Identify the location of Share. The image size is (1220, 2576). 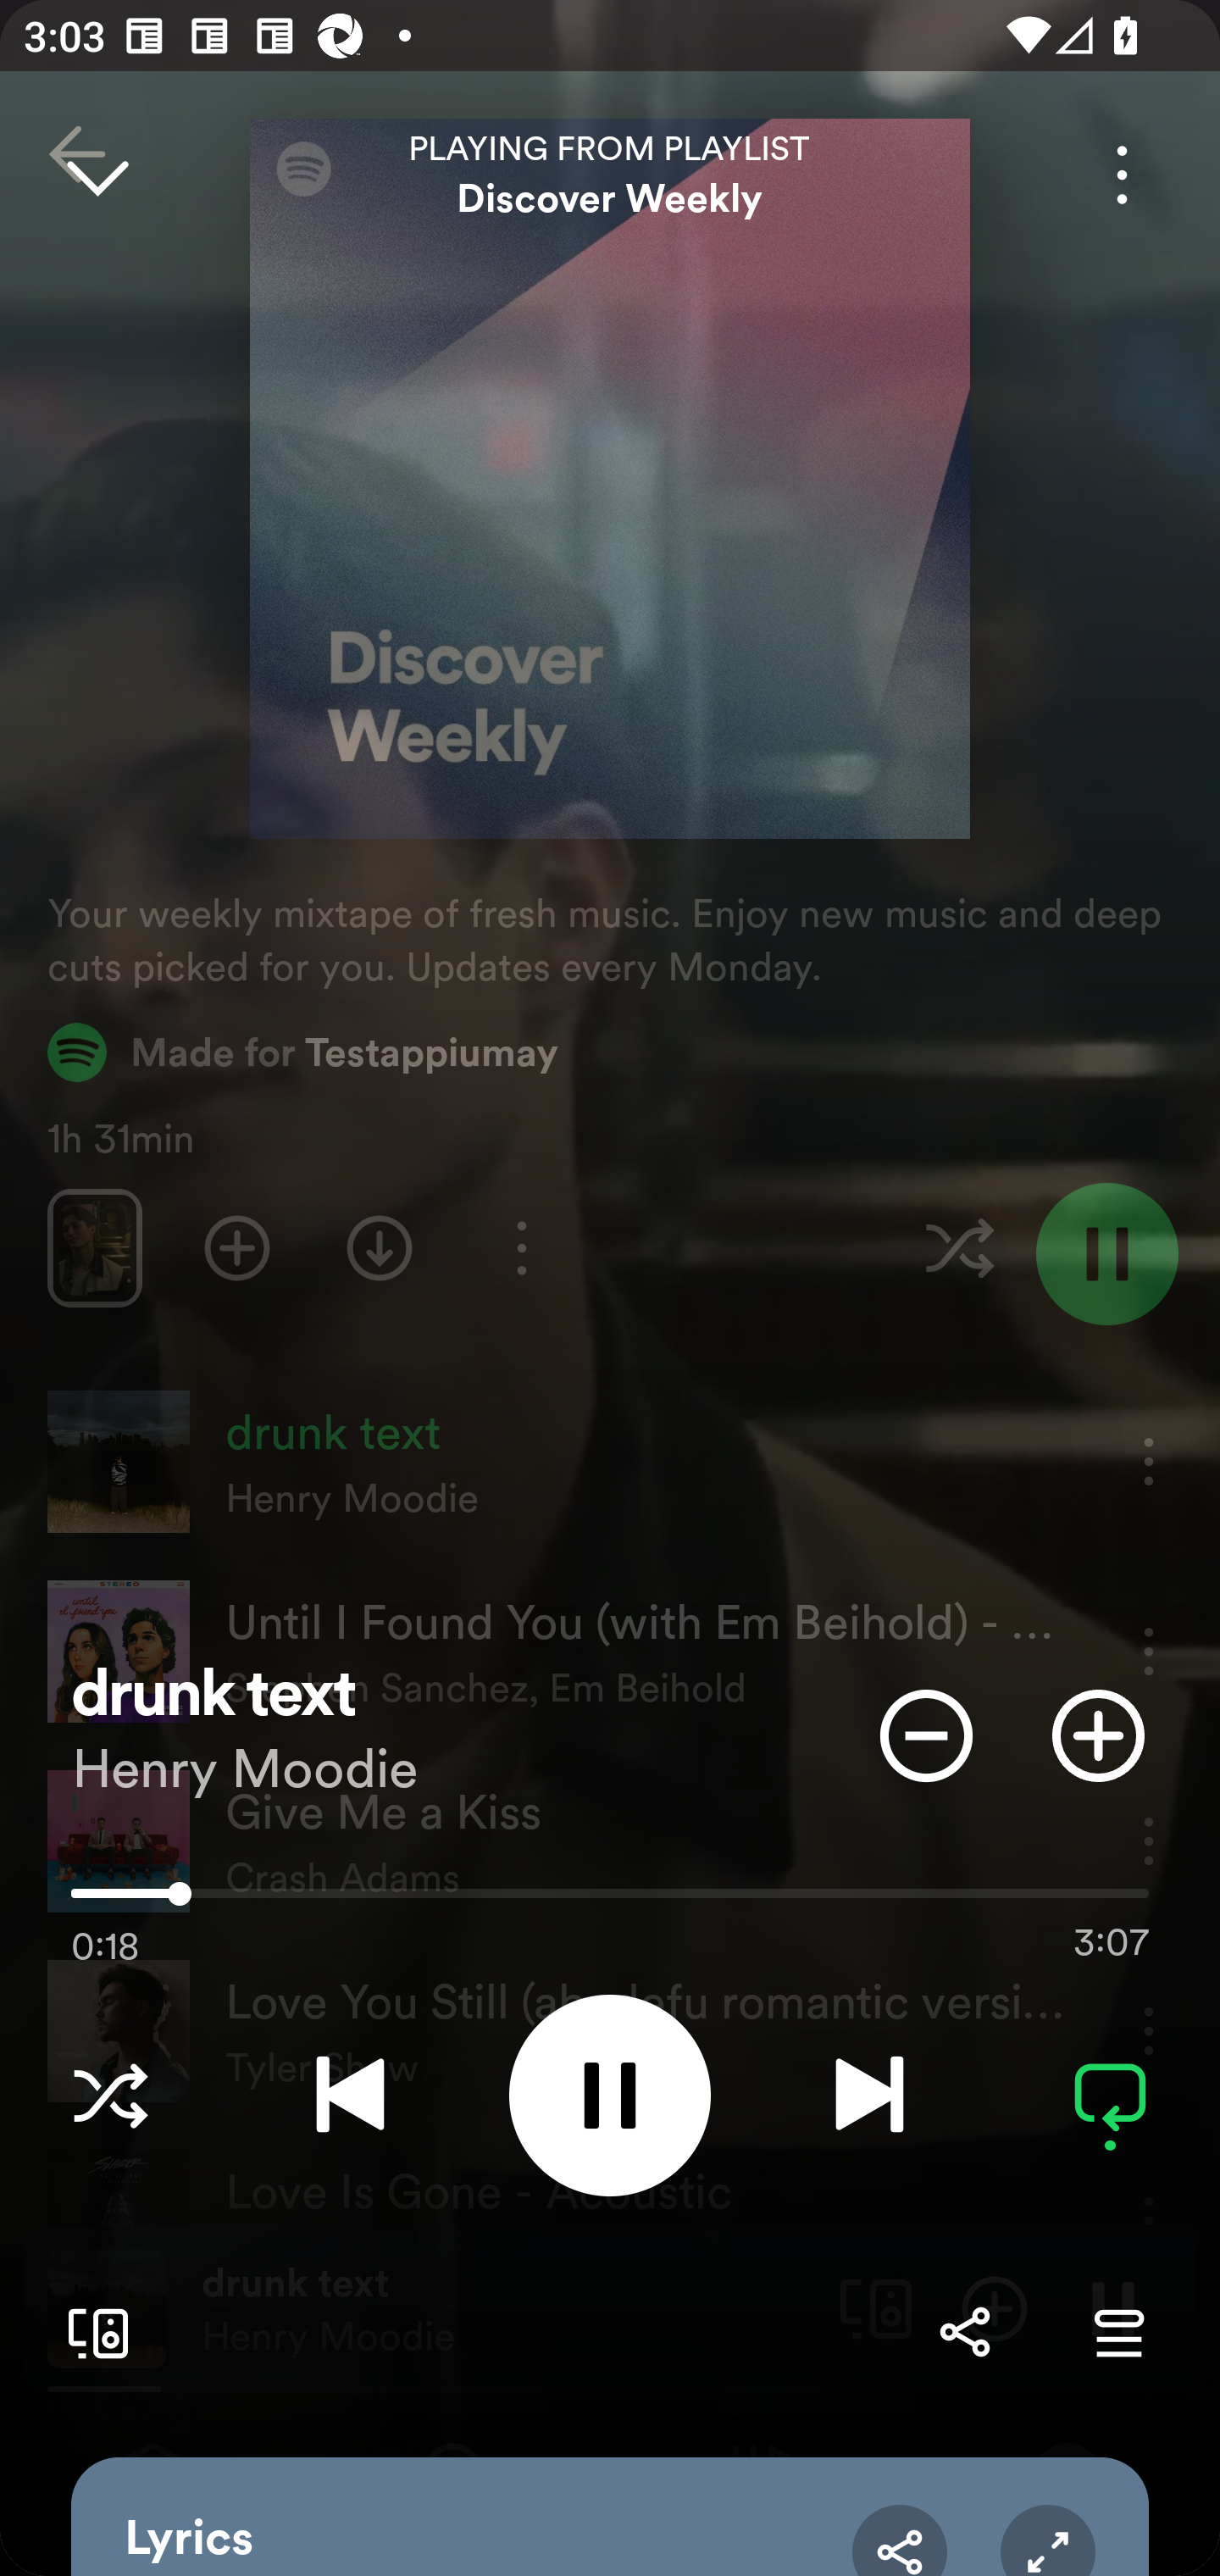
(964, 2332).